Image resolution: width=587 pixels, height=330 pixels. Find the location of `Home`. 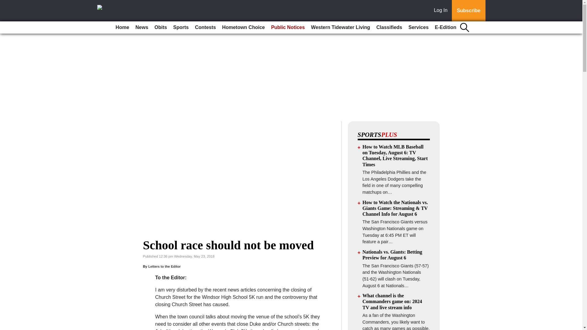

Home is located at coordinates (122, 28).